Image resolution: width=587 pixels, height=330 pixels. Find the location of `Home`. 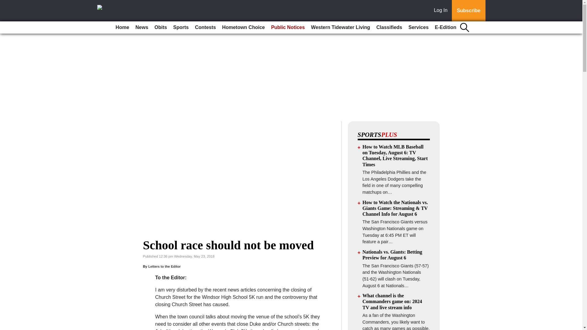

Home is located at coordinates (122, 28).